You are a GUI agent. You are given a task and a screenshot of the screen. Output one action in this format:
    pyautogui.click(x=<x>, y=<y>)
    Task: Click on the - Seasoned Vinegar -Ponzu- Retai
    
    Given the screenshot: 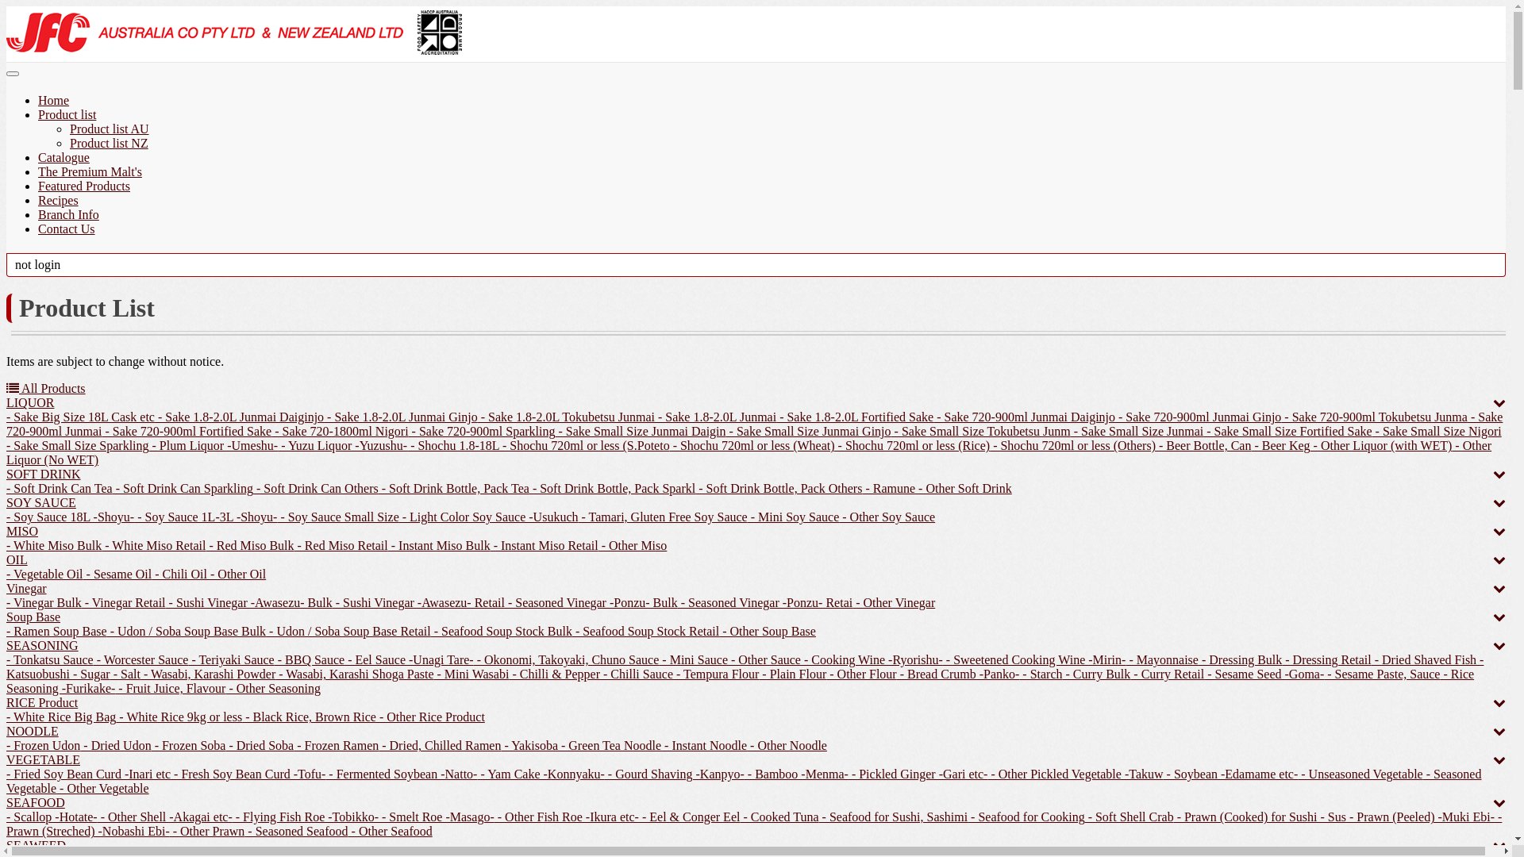 What is the action you would take?
    pyautogui.click(x=765, y=603)
    